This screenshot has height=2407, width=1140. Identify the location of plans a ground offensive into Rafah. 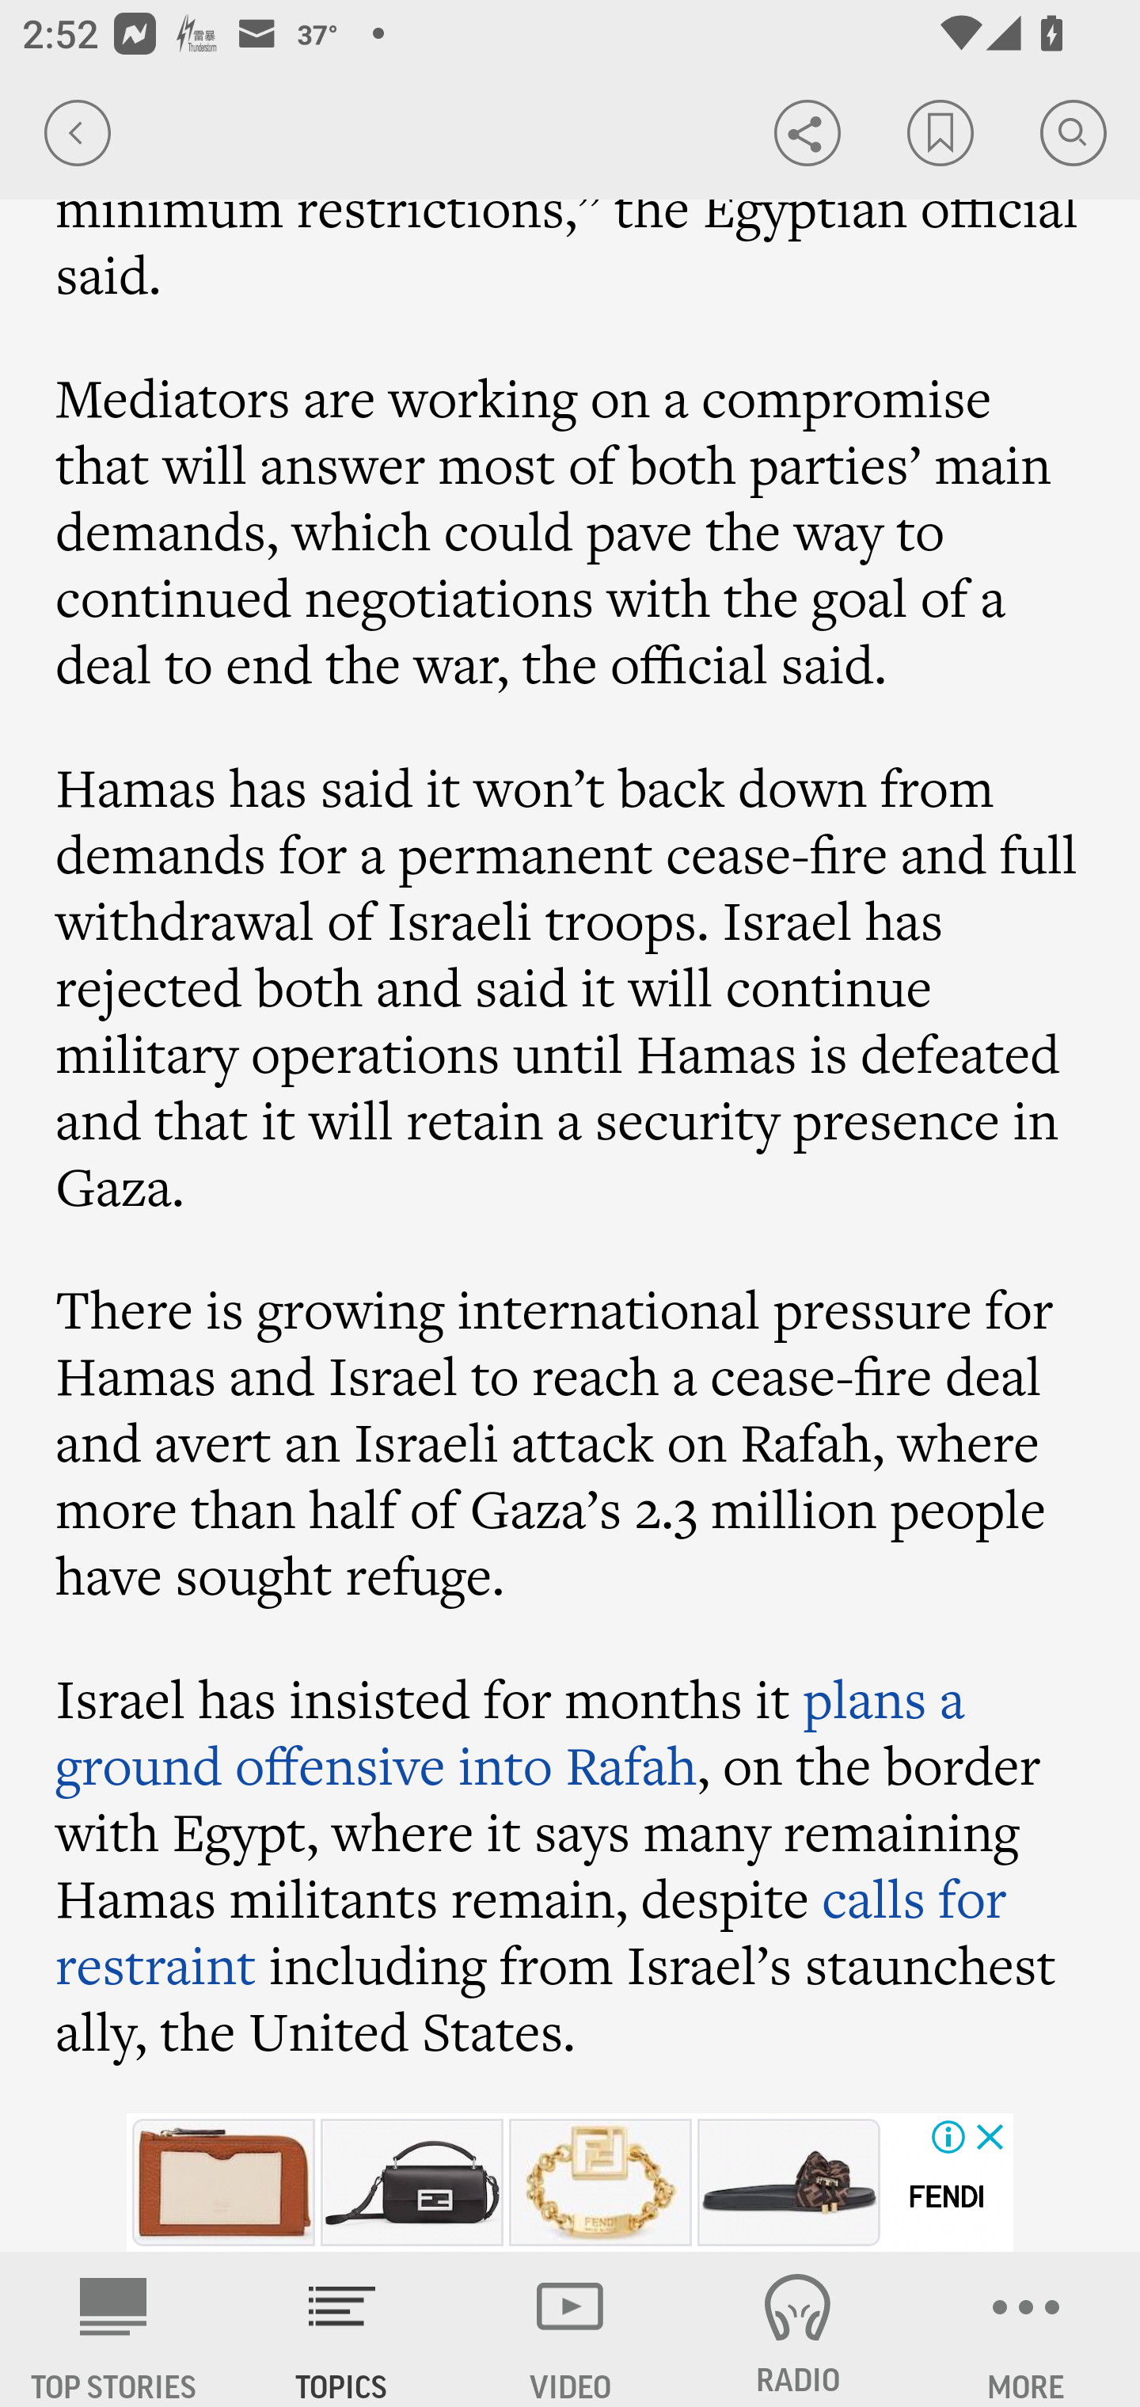
(511, 1730).